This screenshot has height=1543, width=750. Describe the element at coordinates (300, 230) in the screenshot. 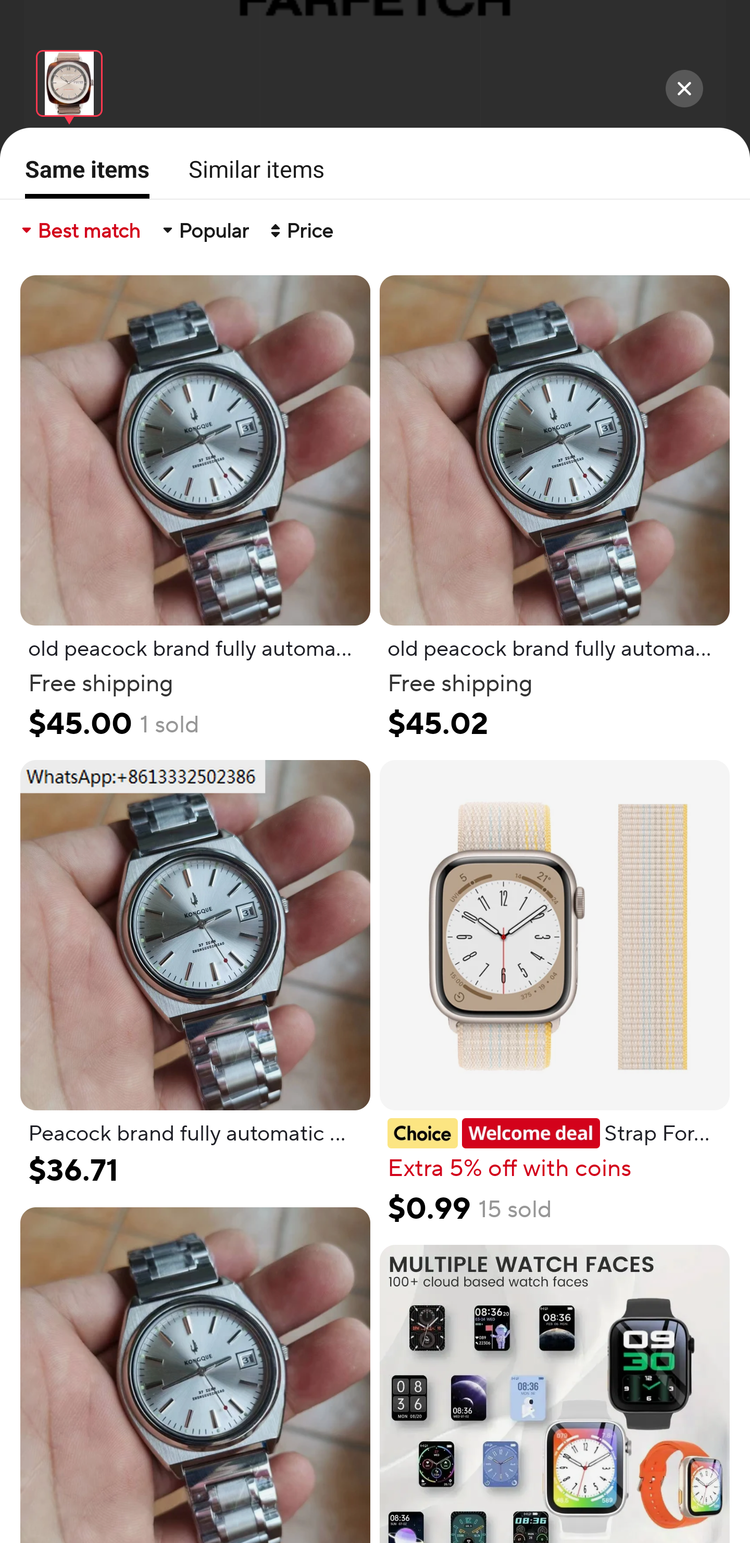

I see `Price` at that location.